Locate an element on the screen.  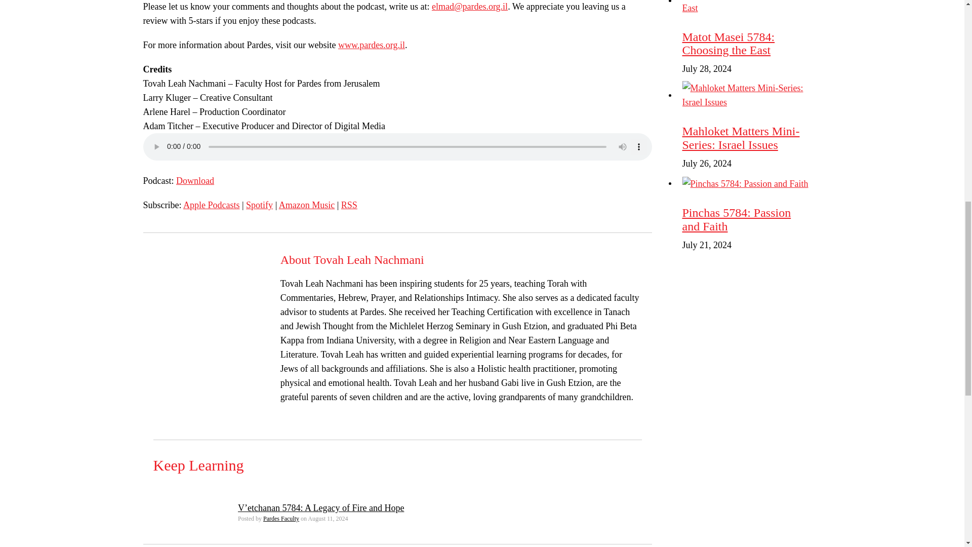
Subscribe on Amazon Music is located at coordinates (307, 205).